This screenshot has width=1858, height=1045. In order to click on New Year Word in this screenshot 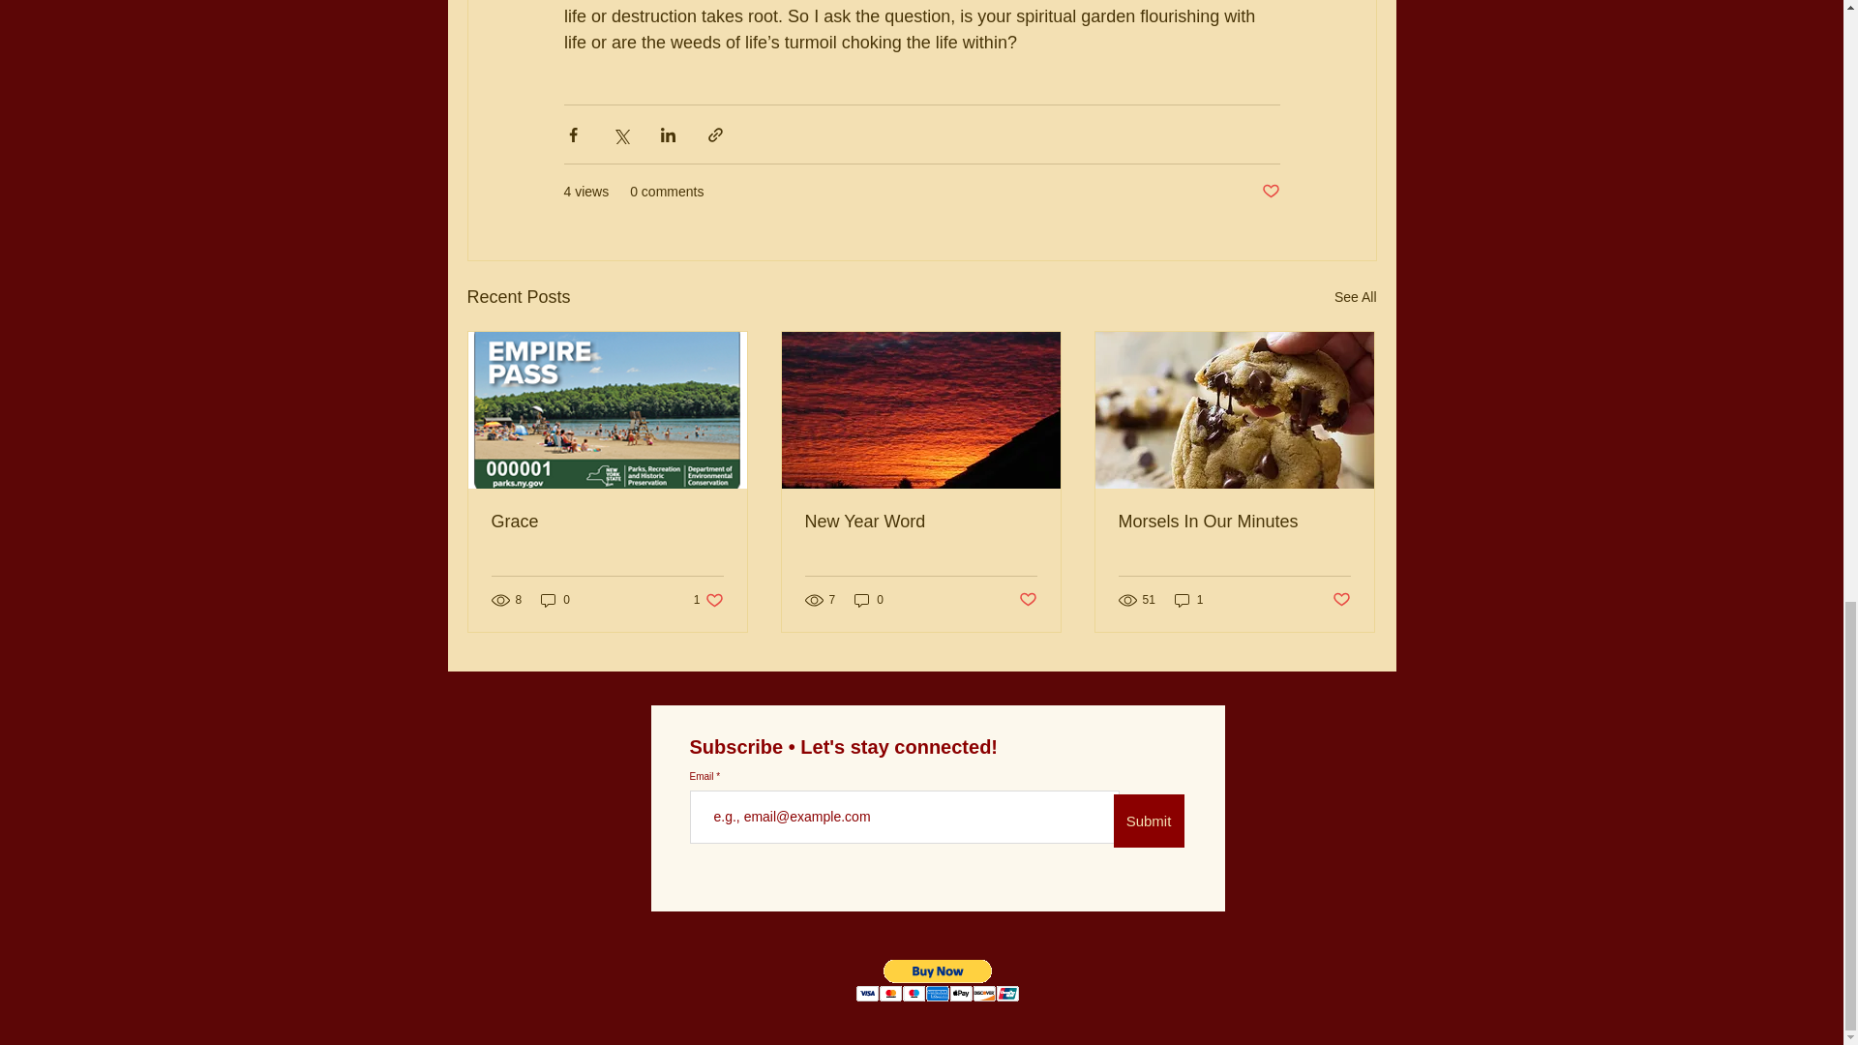, I will do `click(920, 522)`.